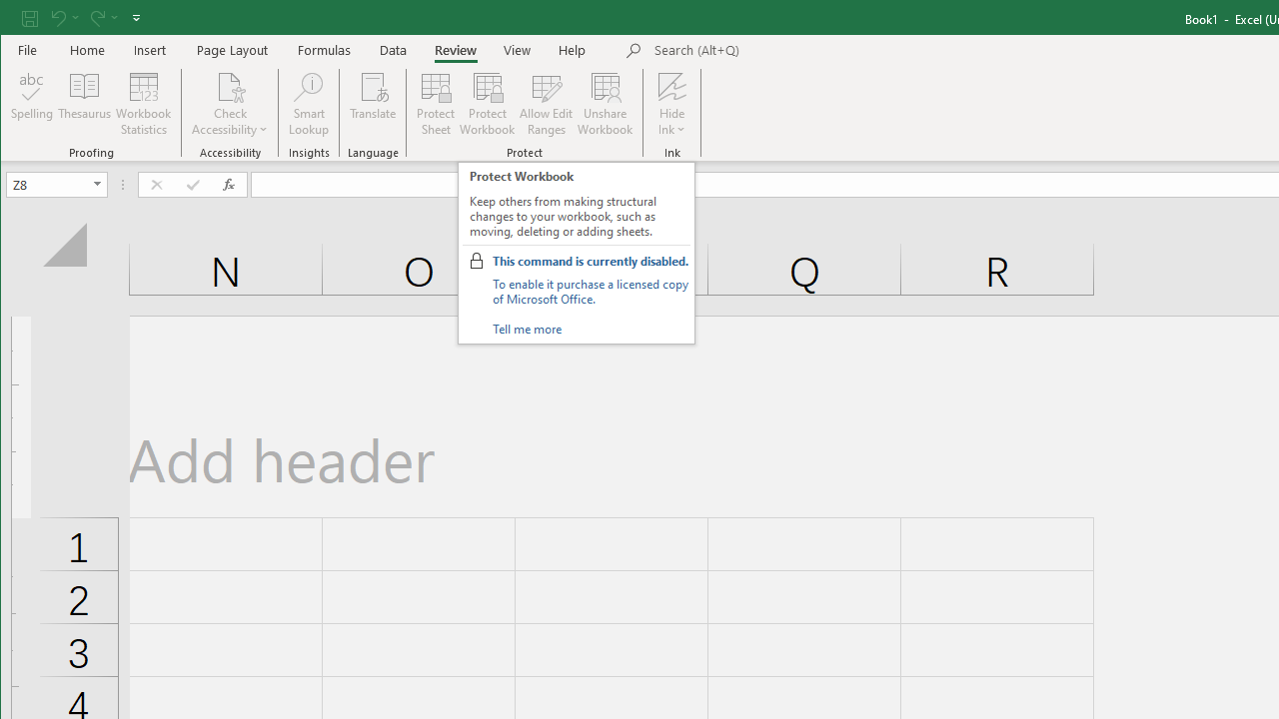  I want to click on File Tab, so click(28, 50).